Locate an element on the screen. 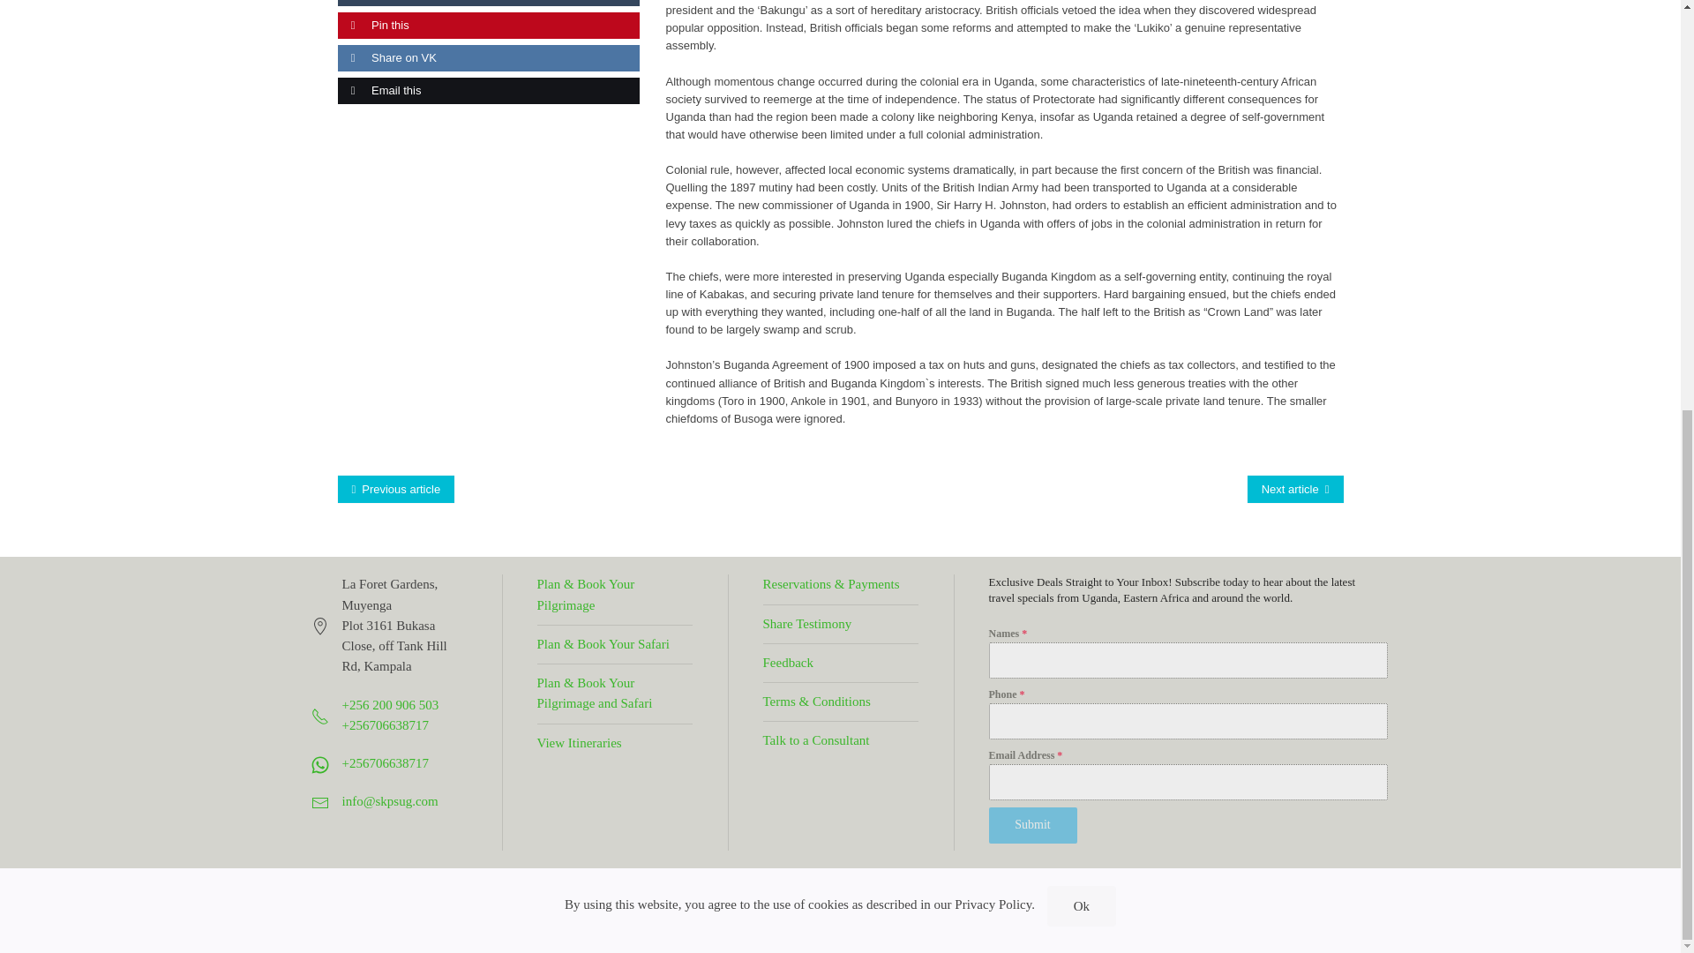 The image size is (1694, 953). Professional website design in Kampala,Uganda is located at coordinates (611, 904).